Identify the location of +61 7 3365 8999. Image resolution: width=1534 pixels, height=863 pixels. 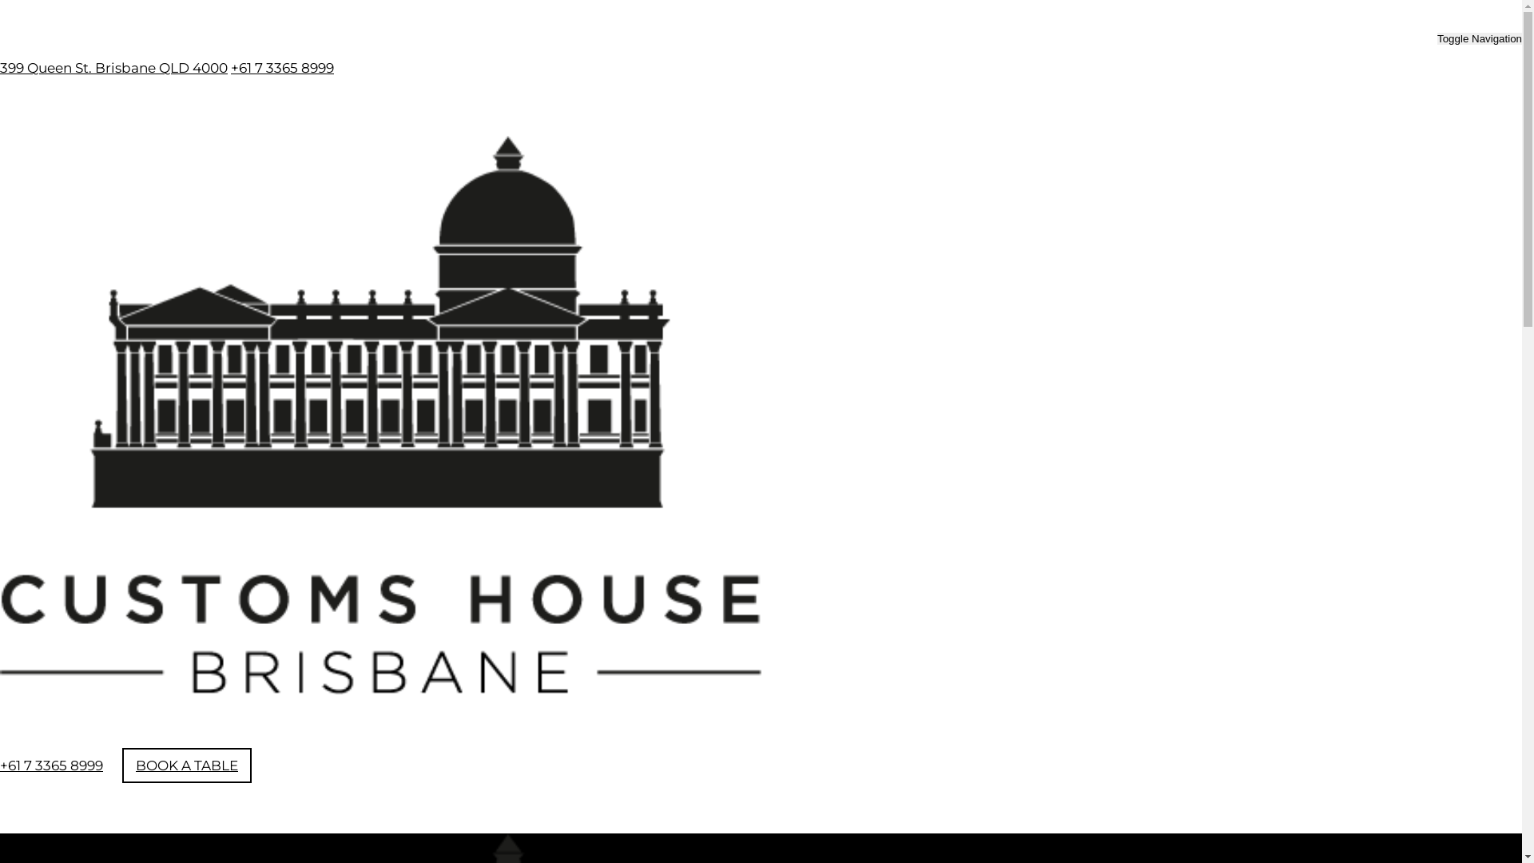
(51, 766).